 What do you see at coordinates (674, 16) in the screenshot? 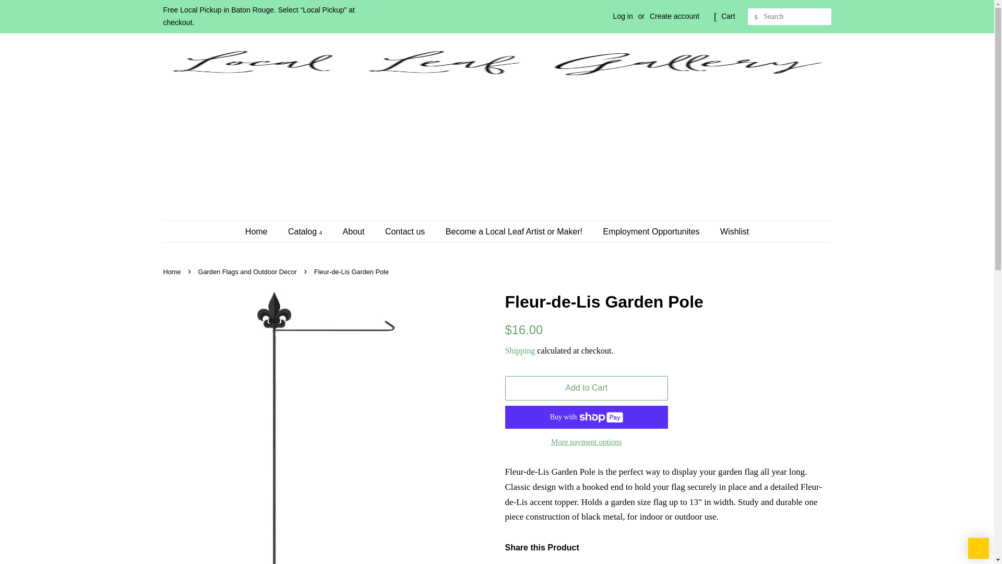
I see `Create account` at bounding box center [674, 16].